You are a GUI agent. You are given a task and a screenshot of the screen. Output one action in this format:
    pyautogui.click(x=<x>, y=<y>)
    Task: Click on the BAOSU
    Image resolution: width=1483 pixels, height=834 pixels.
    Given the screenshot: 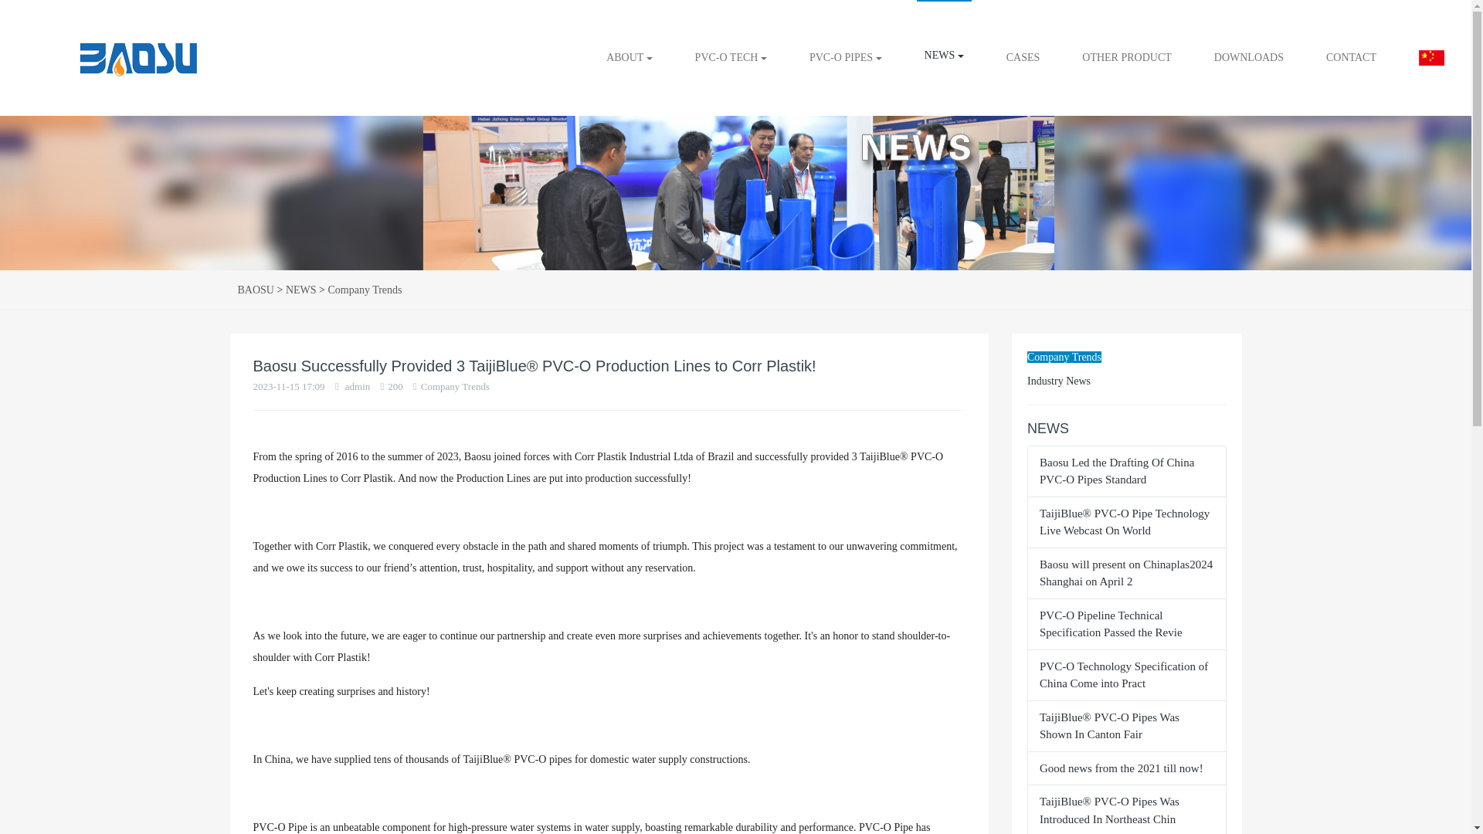 What is the action you would take?
    pyautogui.click(x=90, y=58)
    